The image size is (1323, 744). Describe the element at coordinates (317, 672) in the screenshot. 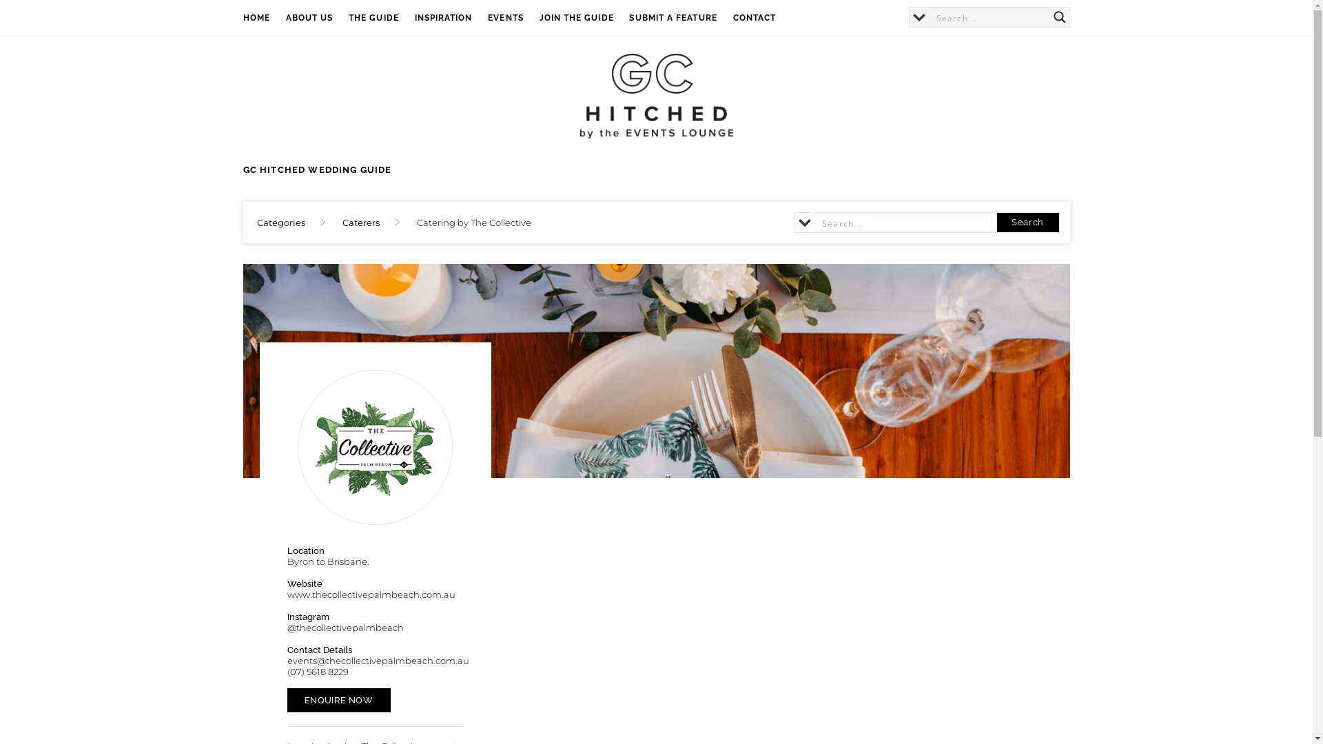

I see `(07) 5618 8229` at that location.